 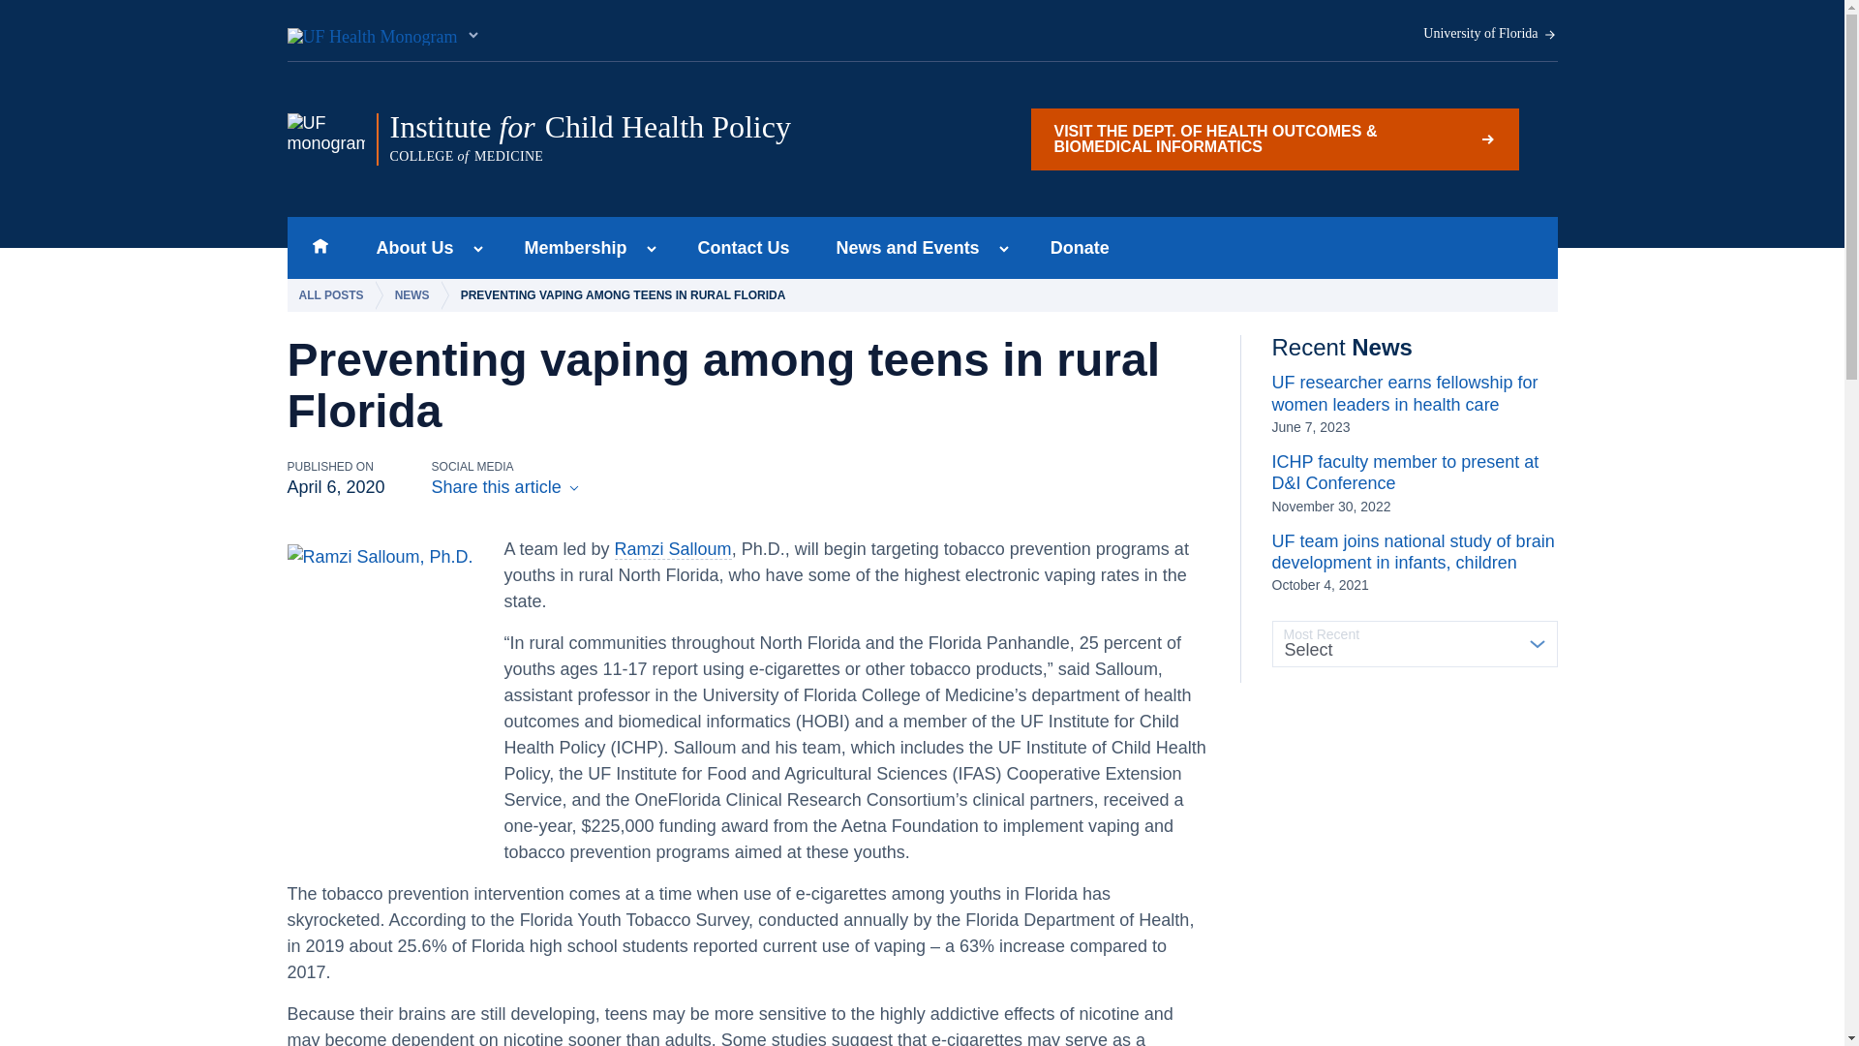 I want to click on Donate, so click(x=1080, y=248).